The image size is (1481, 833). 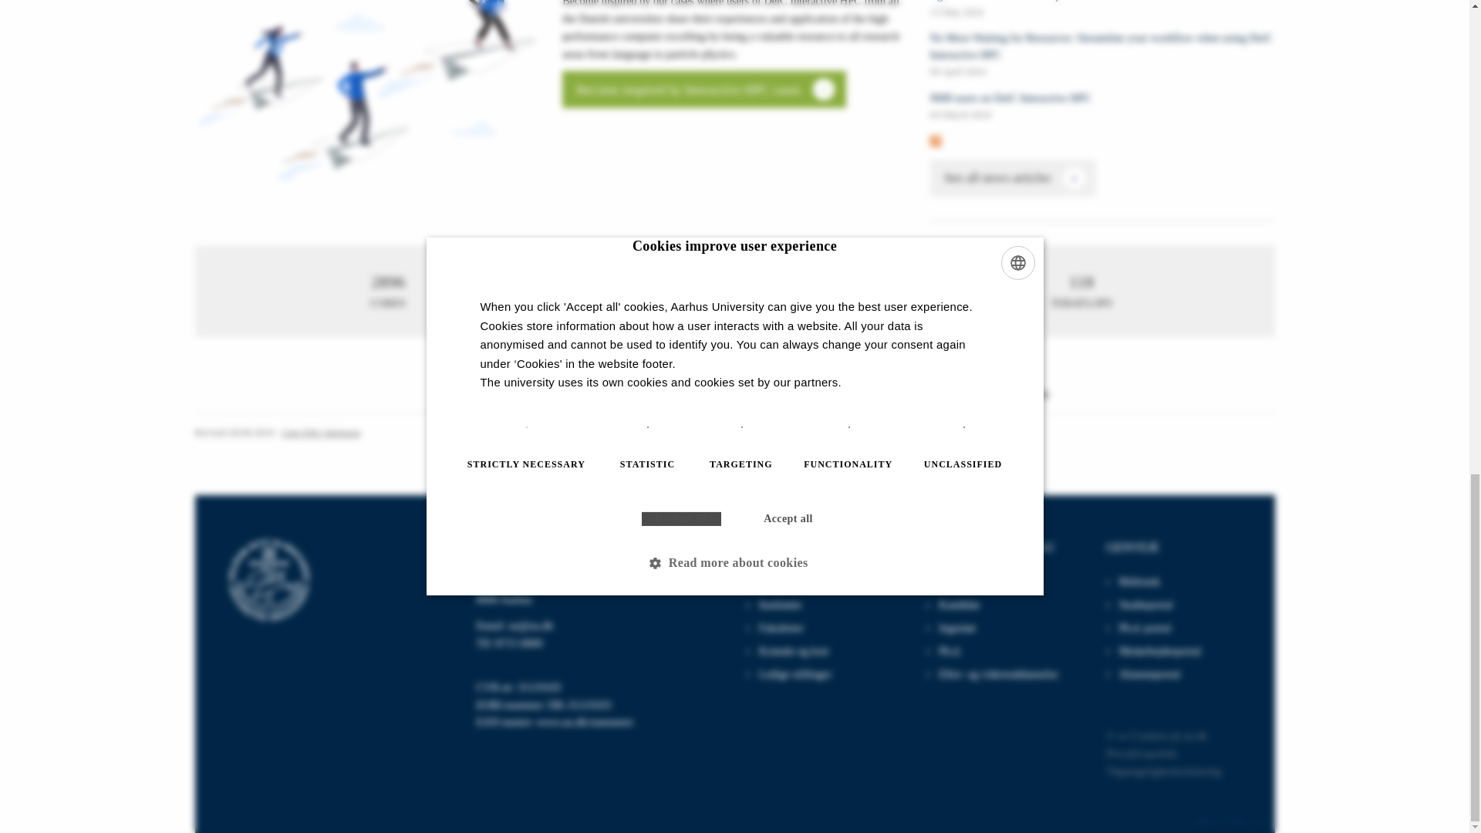 What do you see at coordinates (794, 651) in the screenshot?
I see `9000 users on DeiC Interactive HPC` at bounding box center [794, 651].